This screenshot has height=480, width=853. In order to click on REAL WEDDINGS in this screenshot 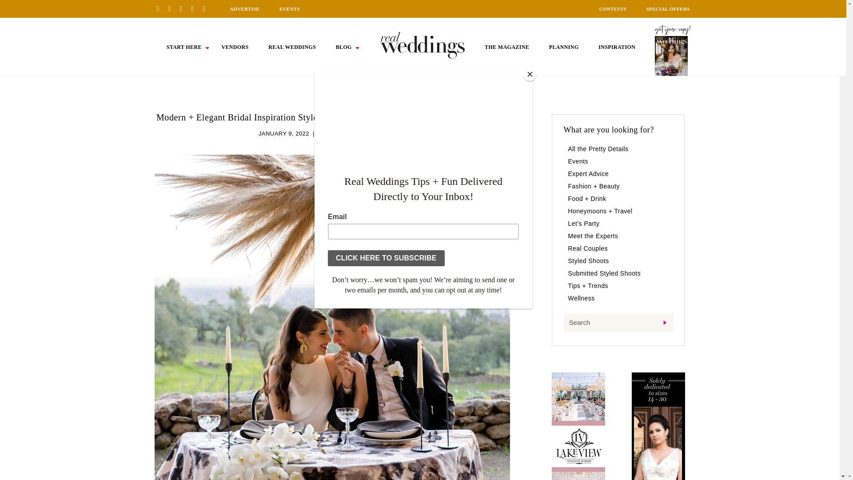, I will do `click(292, 47)`.